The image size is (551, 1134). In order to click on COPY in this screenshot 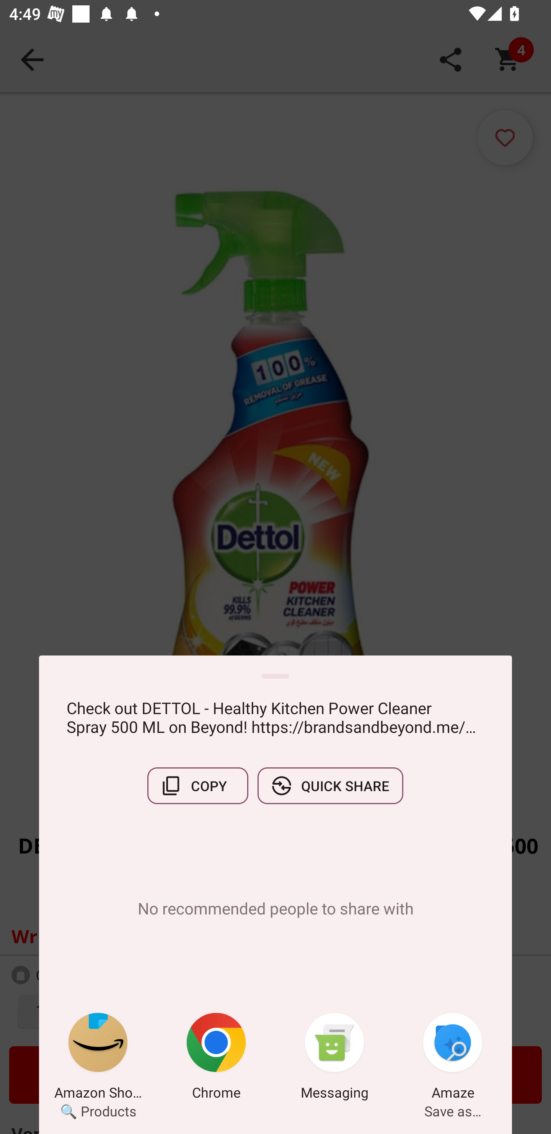, I will do `click(197, 786)`.